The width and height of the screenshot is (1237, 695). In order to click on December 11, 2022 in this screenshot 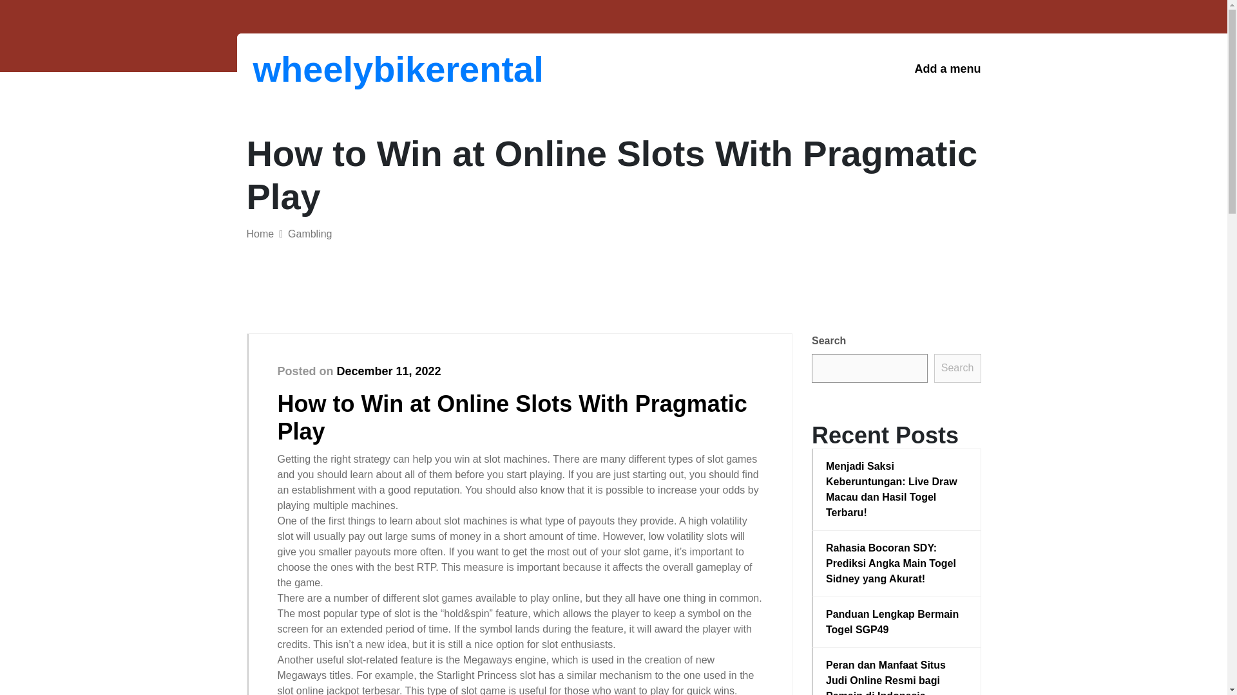, I will do `click(389, 371)`.